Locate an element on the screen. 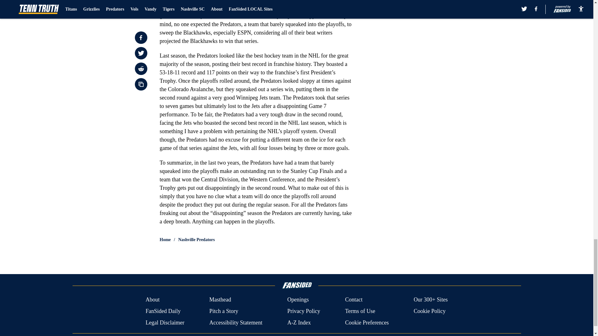 This screenshot has width=598, height=336. Masthead is located at coordinates (220, 300).